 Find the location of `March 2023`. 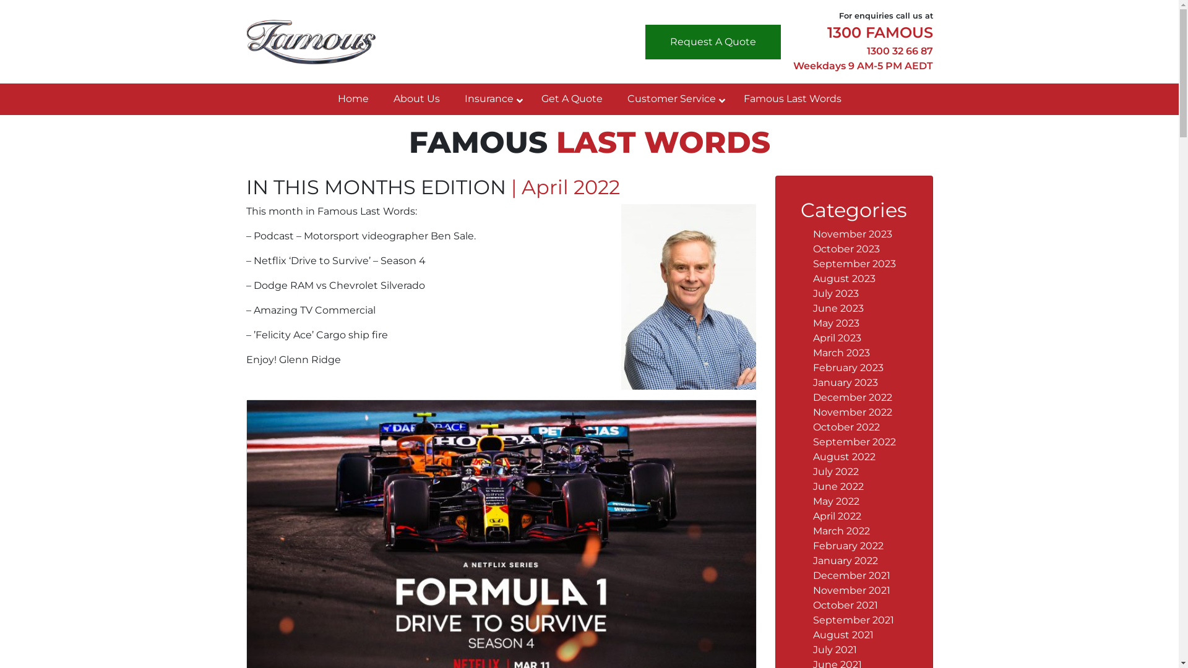

March 2023 is located at coordinates (841, 353).